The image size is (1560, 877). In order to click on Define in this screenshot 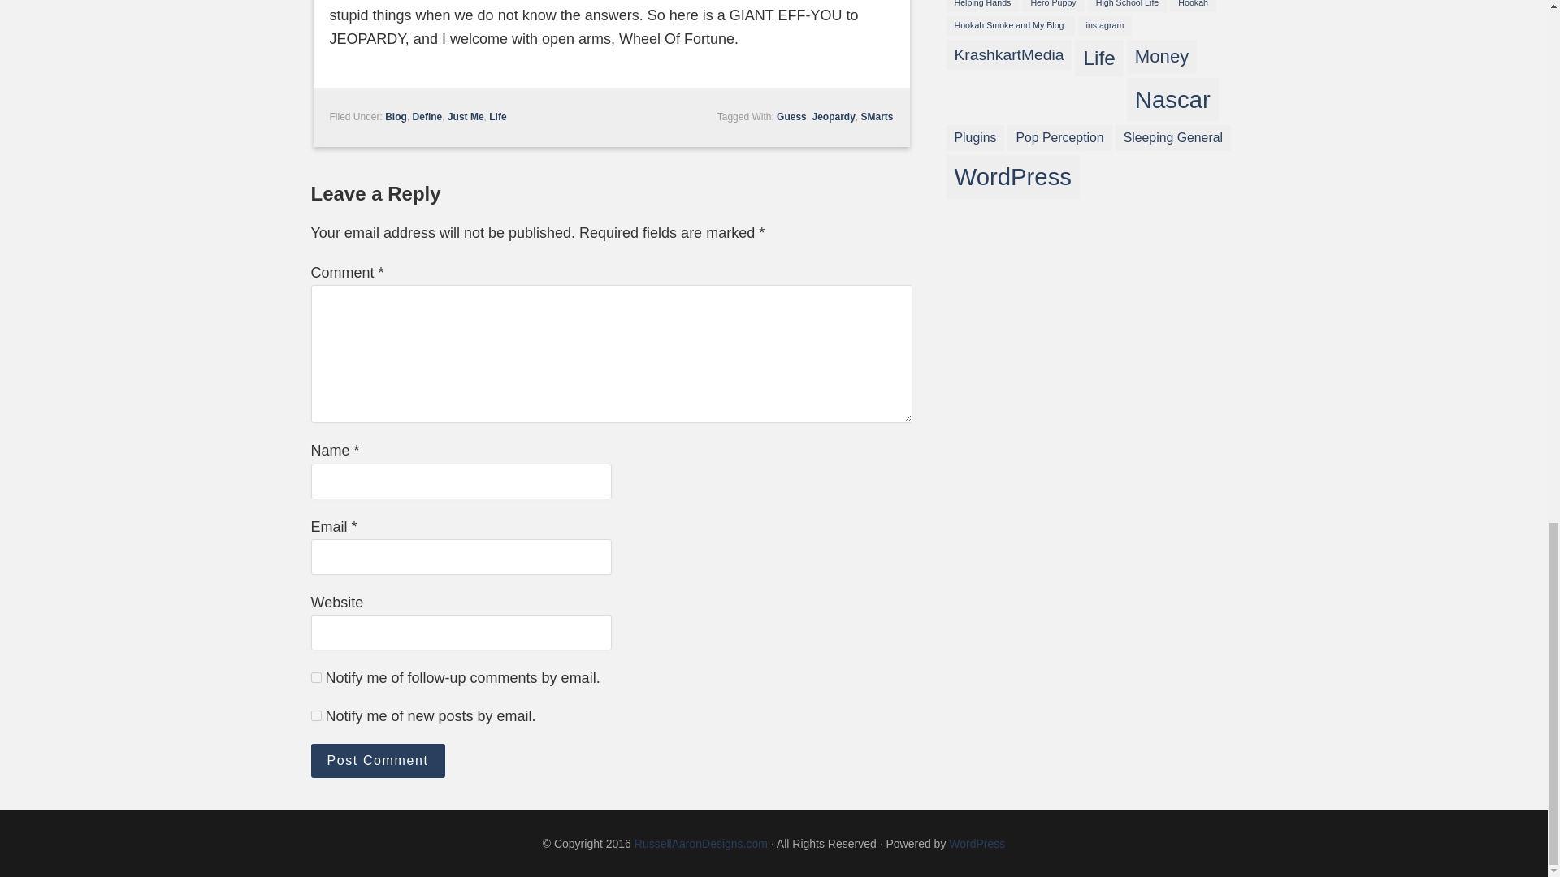, I will do `click(427, 117)`.